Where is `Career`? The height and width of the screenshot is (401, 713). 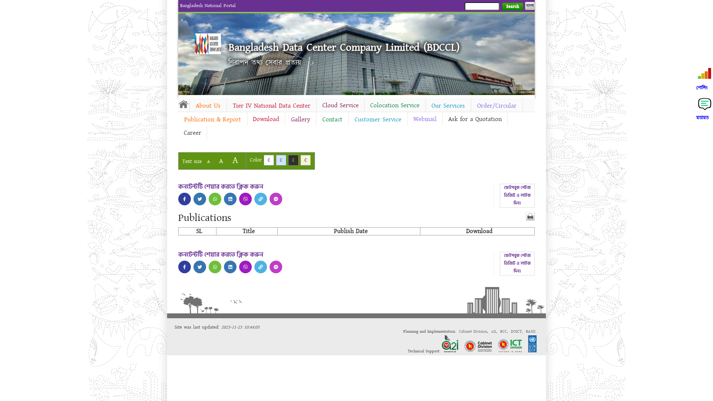 Career is located at coordinates (192, 133).